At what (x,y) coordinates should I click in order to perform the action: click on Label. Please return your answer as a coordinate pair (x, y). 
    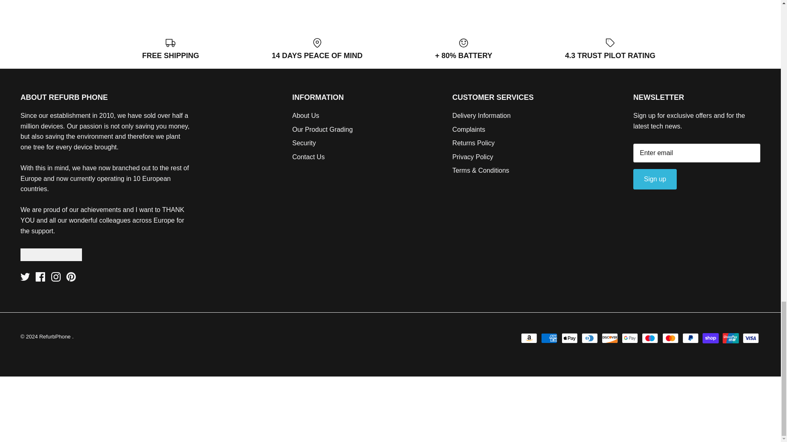
    Looking at the image, I should click on (610, 43).